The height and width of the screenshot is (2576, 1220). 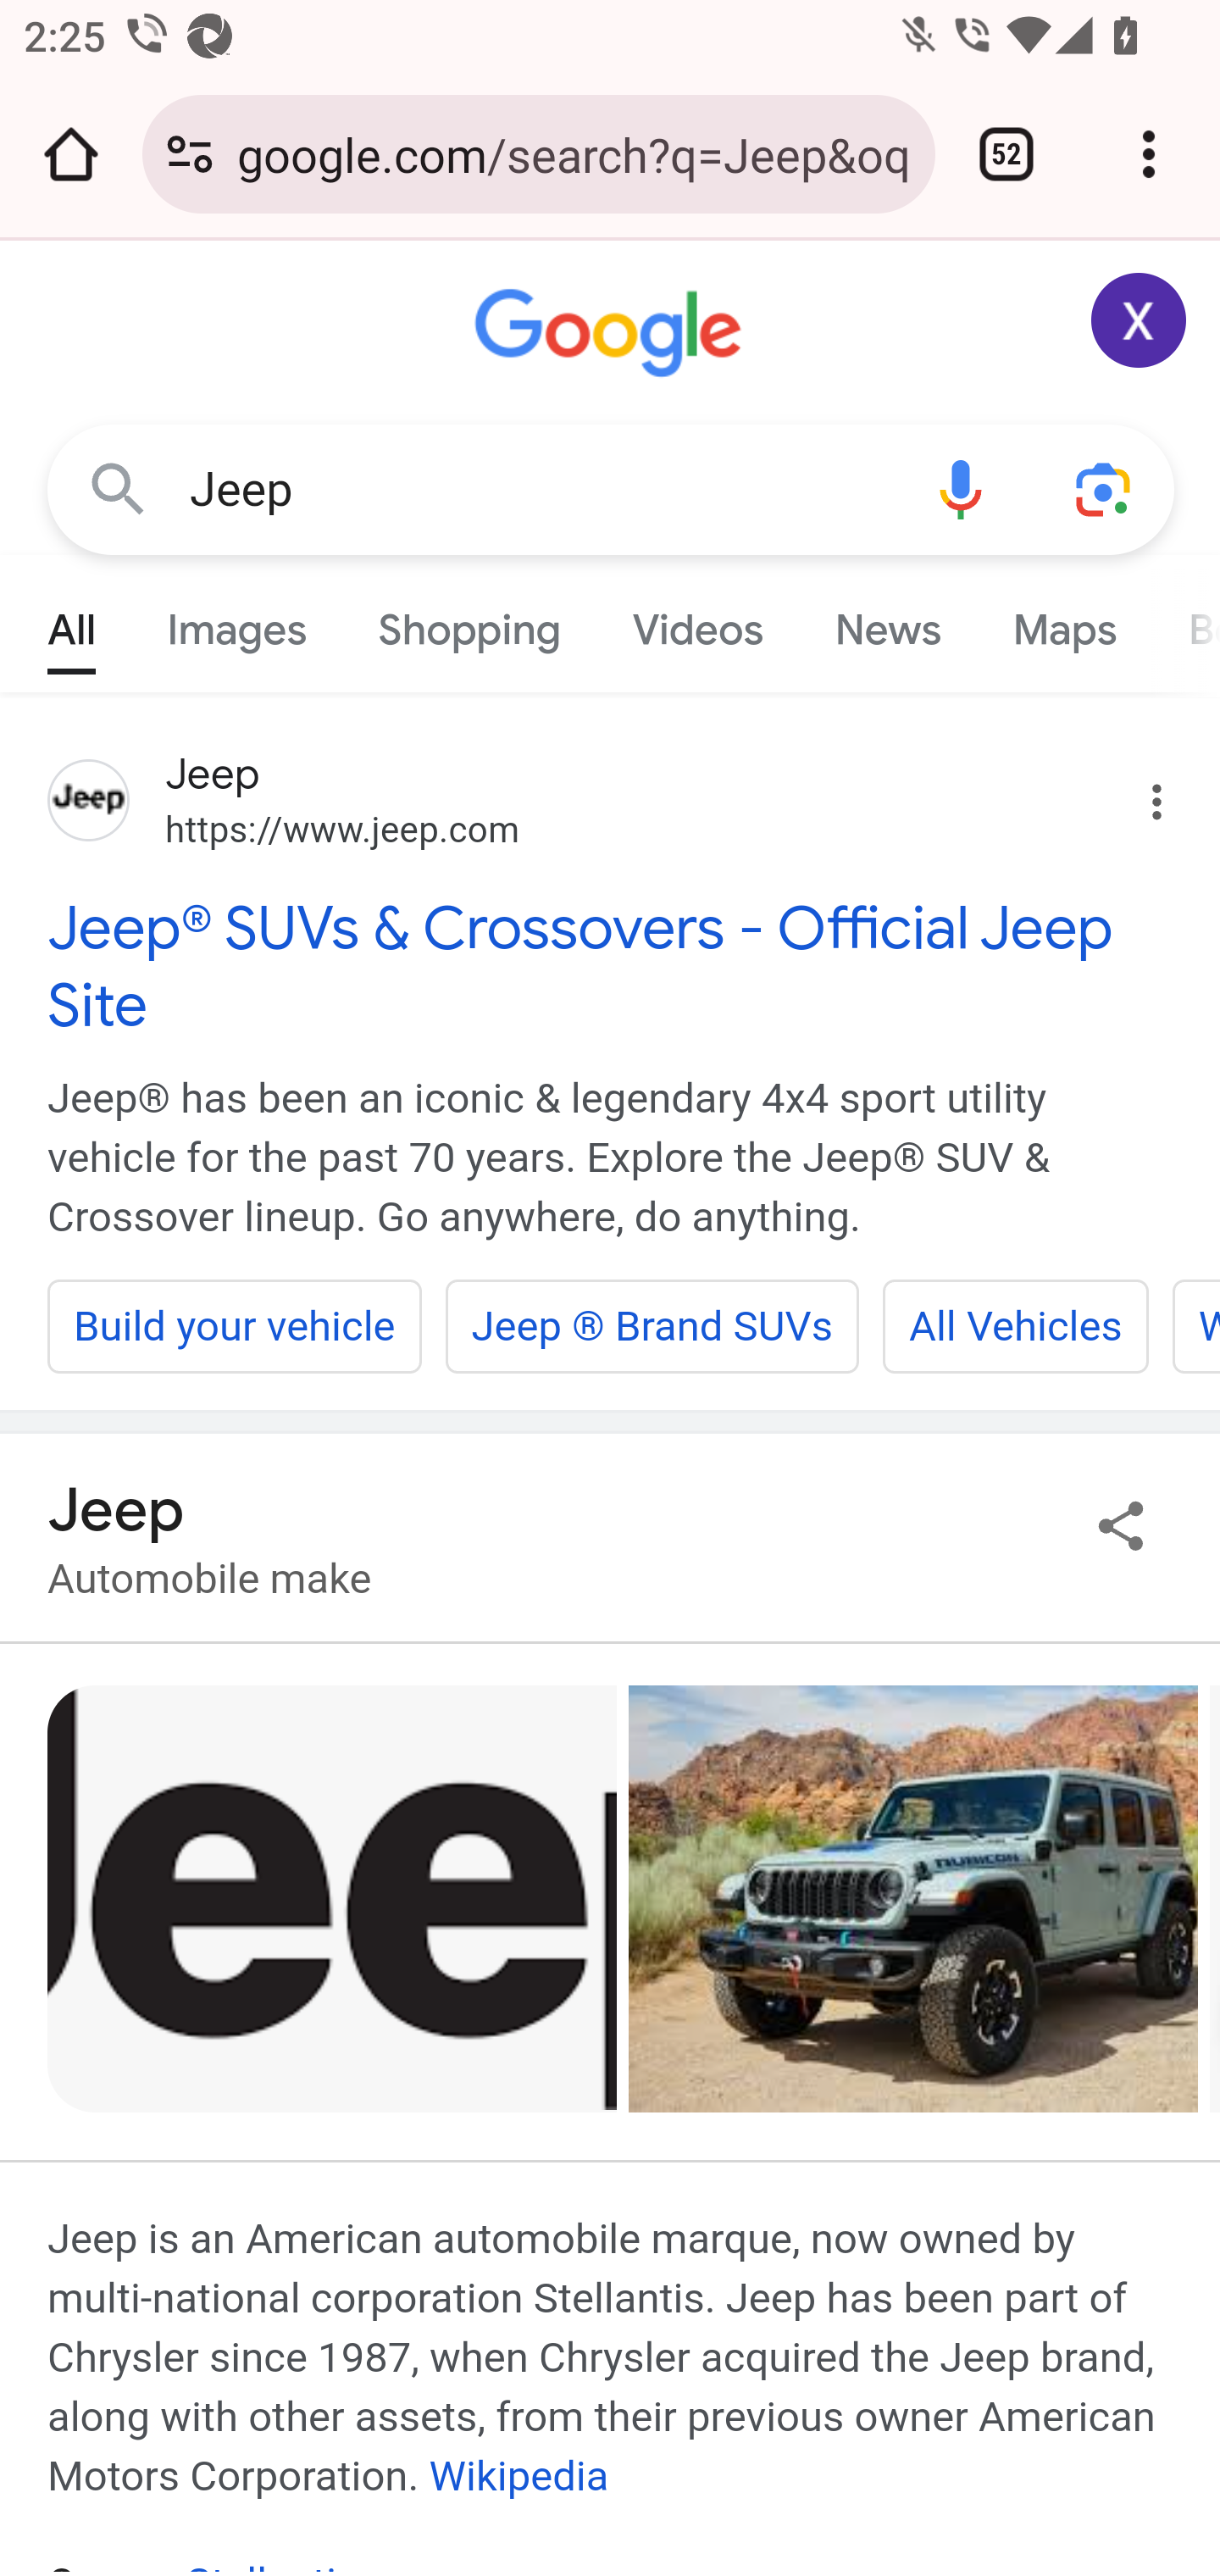 I want to click on Open the home page, so click(x=71, y=154).